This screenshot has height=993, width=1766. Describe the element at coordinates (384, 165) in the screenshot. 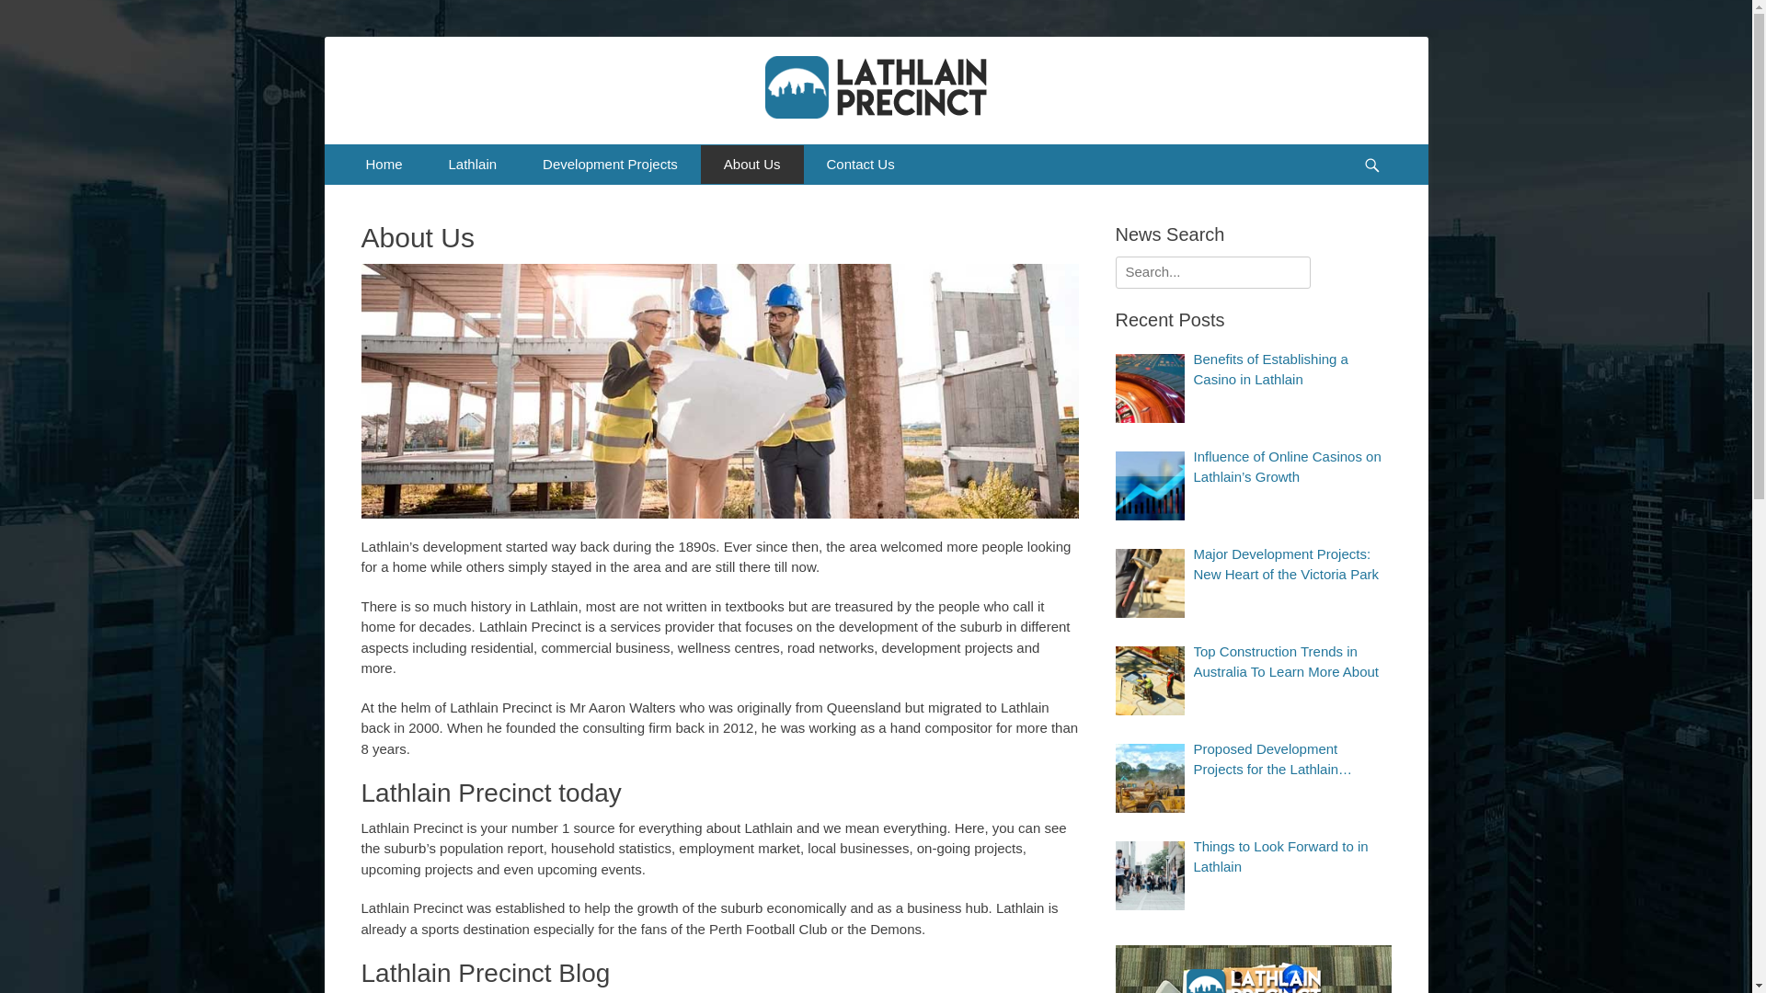

I see `Home` at that location.